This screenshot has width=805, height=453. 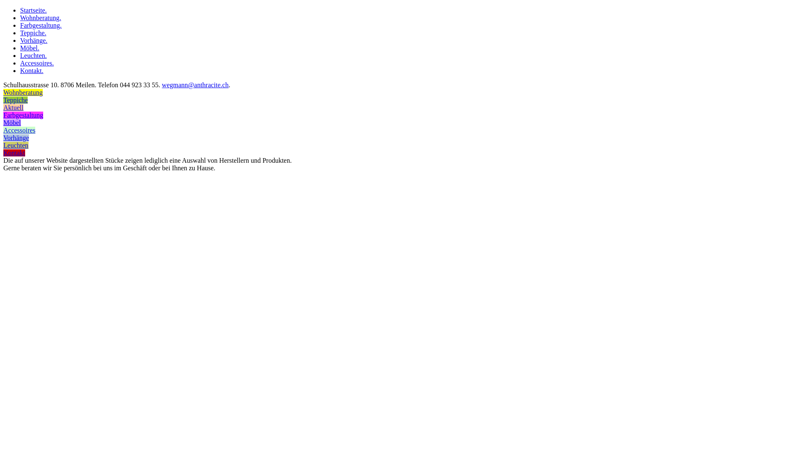 I want to click on Leuchten., so click(x=34, y=55).